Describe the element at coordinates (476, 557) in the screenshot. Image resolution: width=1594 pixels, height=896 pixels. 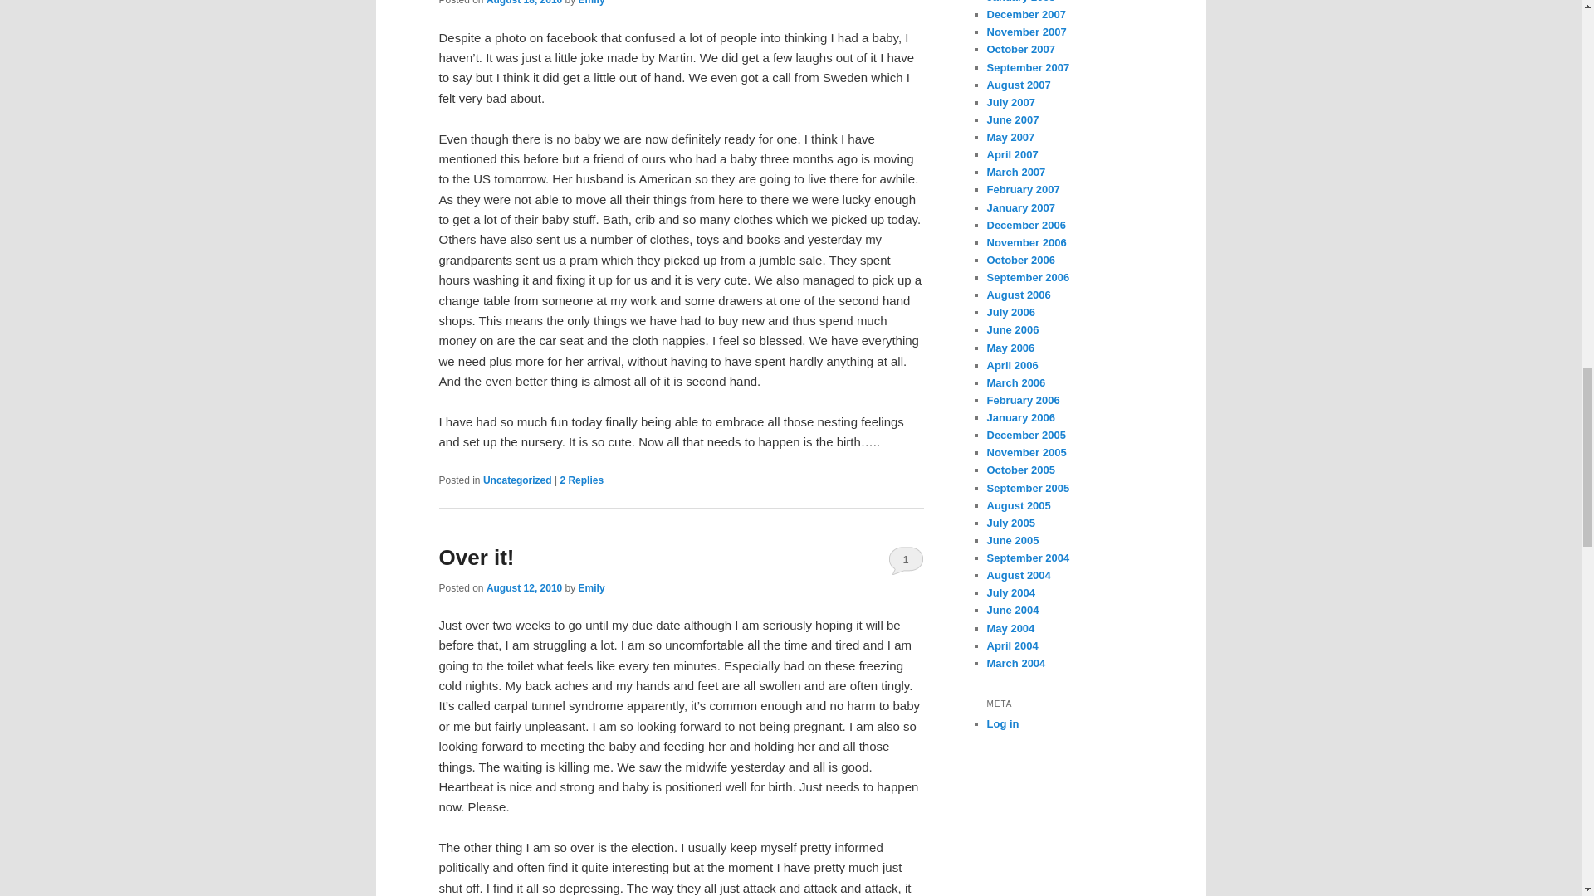
I see `Over it!` at that location.